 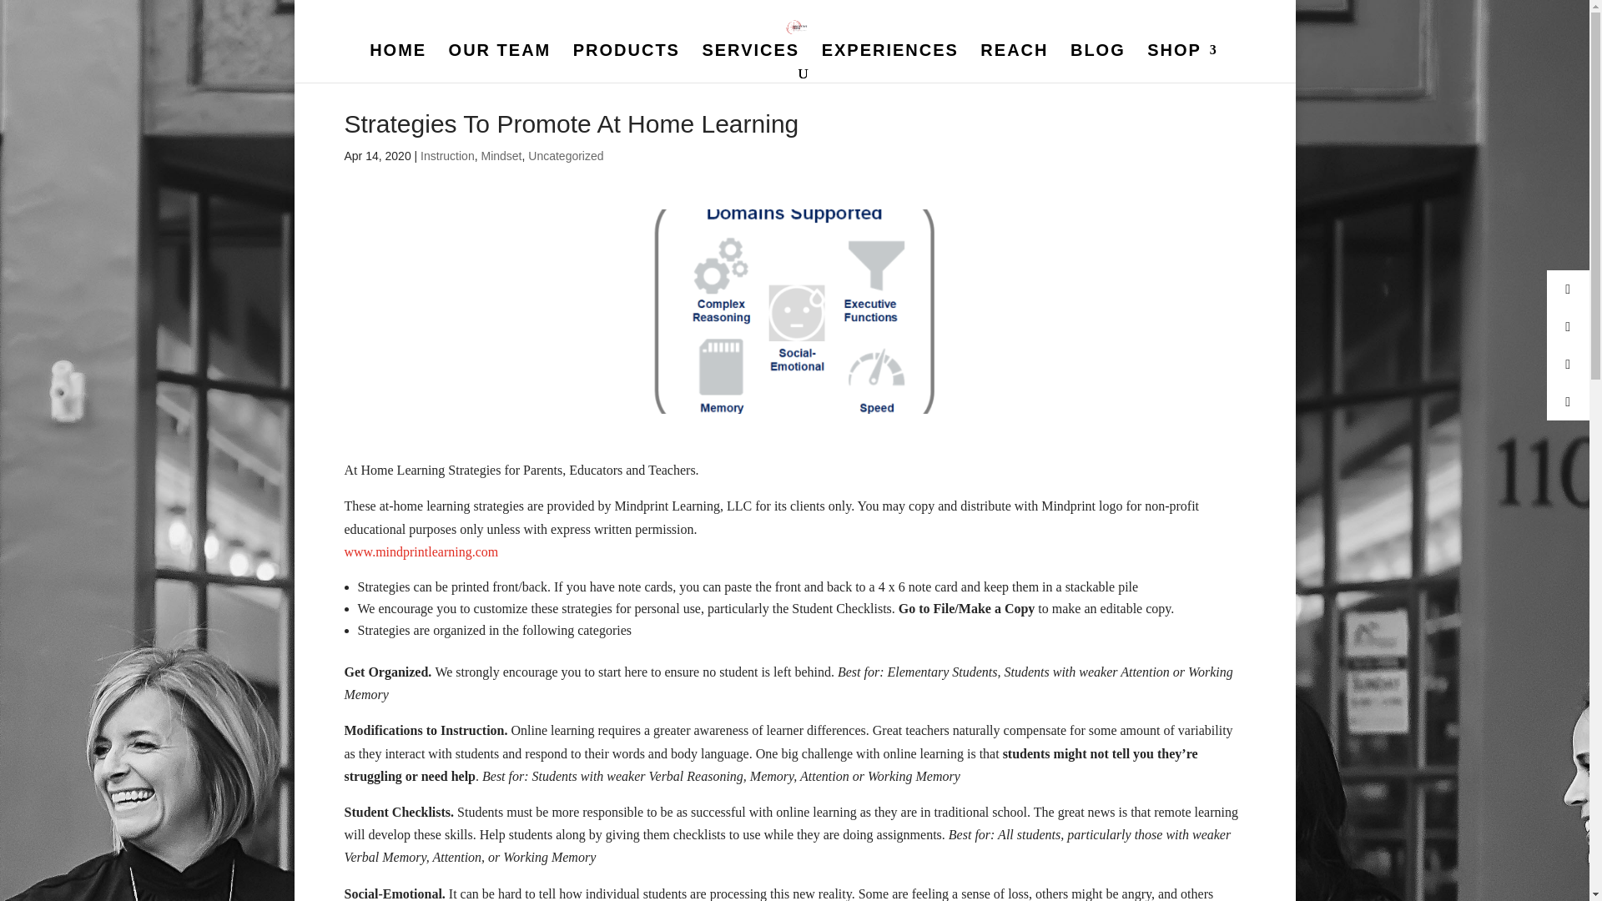 I want to click on Uncategorized, so click(x=566, y=156).